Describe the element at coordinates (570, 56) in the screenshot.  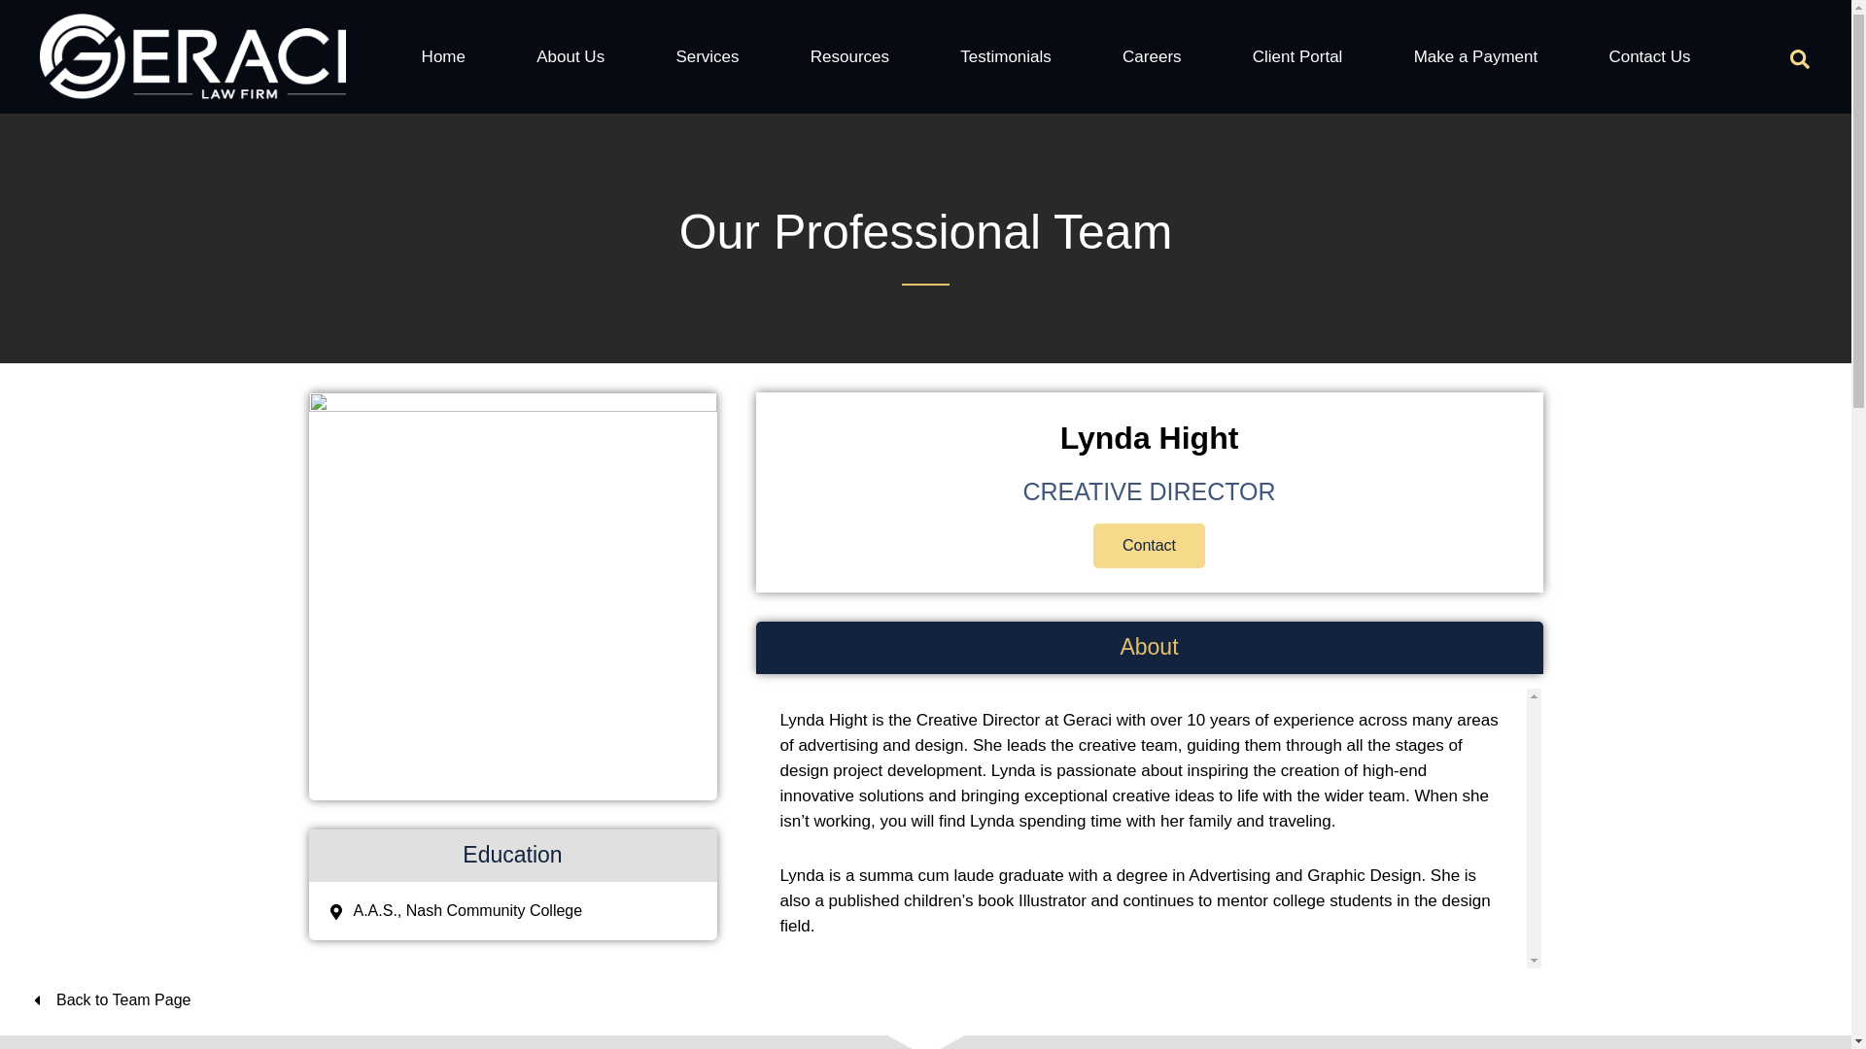
I see `About Us` at that location.